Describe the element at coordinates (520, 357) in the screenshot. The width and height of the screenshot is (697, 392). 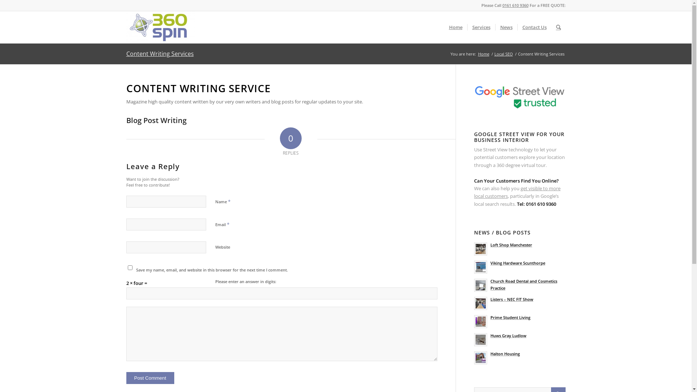
I see `Halton Housing` at that location.